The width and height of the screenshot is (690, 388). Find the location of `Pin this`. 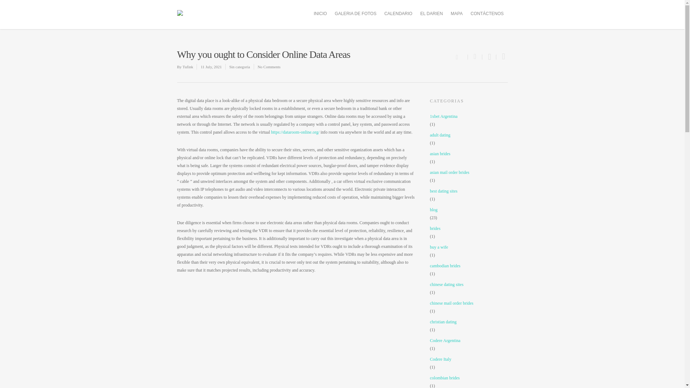

Pin this is located at coordinates (502, 57).